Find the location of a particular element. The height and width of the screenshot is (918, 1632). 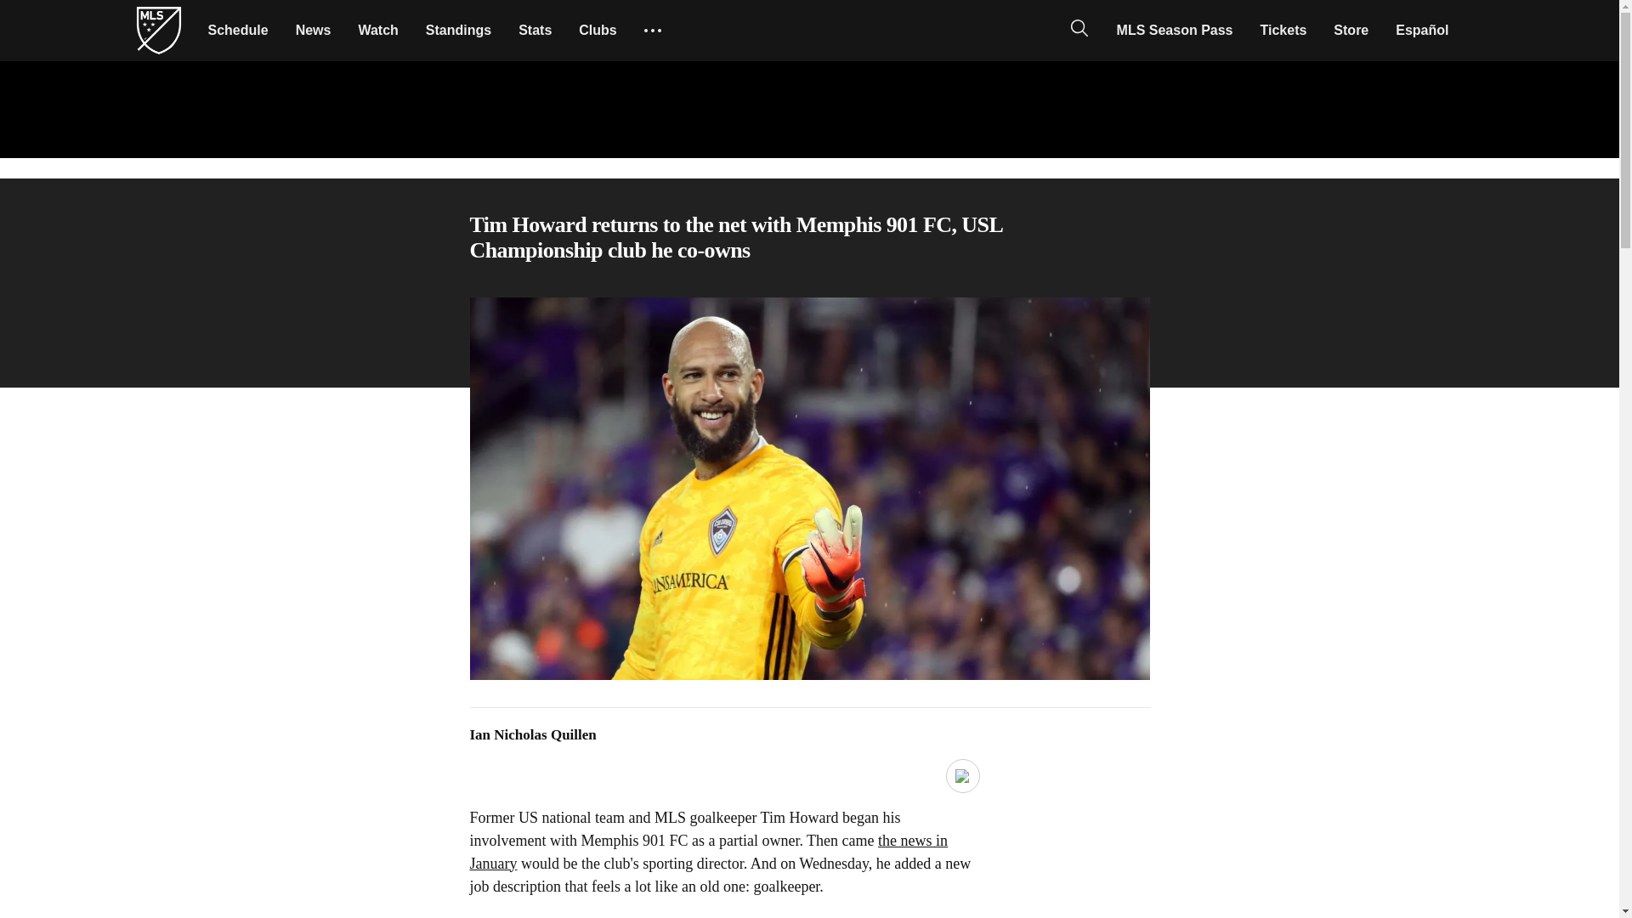

Standings is located at coordinates (458, 30).